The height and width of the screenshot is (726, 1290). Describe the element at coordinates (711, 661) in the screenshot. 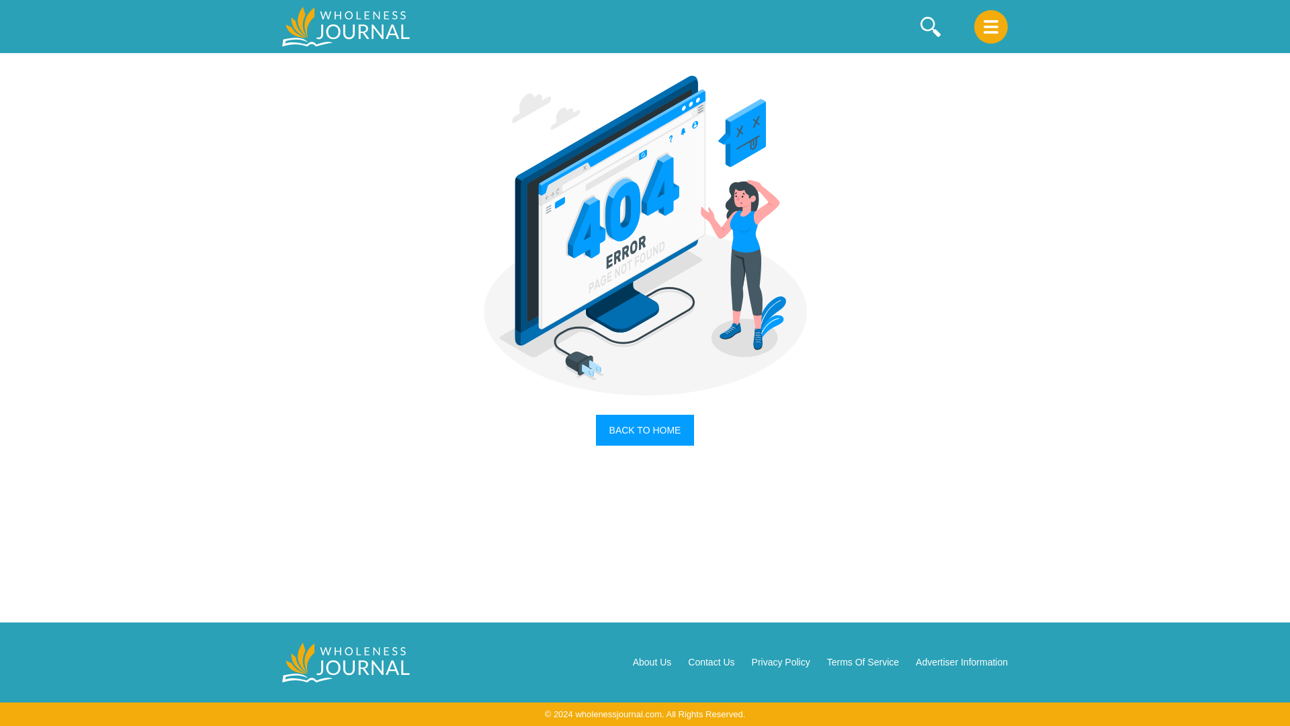

I see `Contact Us` at that location.